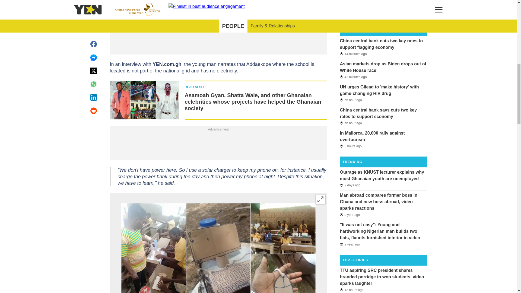 This screenshot has height=293, width=521. What do you see at coordinates (351, 123) in the screenshot?
I see `2024-07-22T01:49:03Z` at bounding box center [351, 123].